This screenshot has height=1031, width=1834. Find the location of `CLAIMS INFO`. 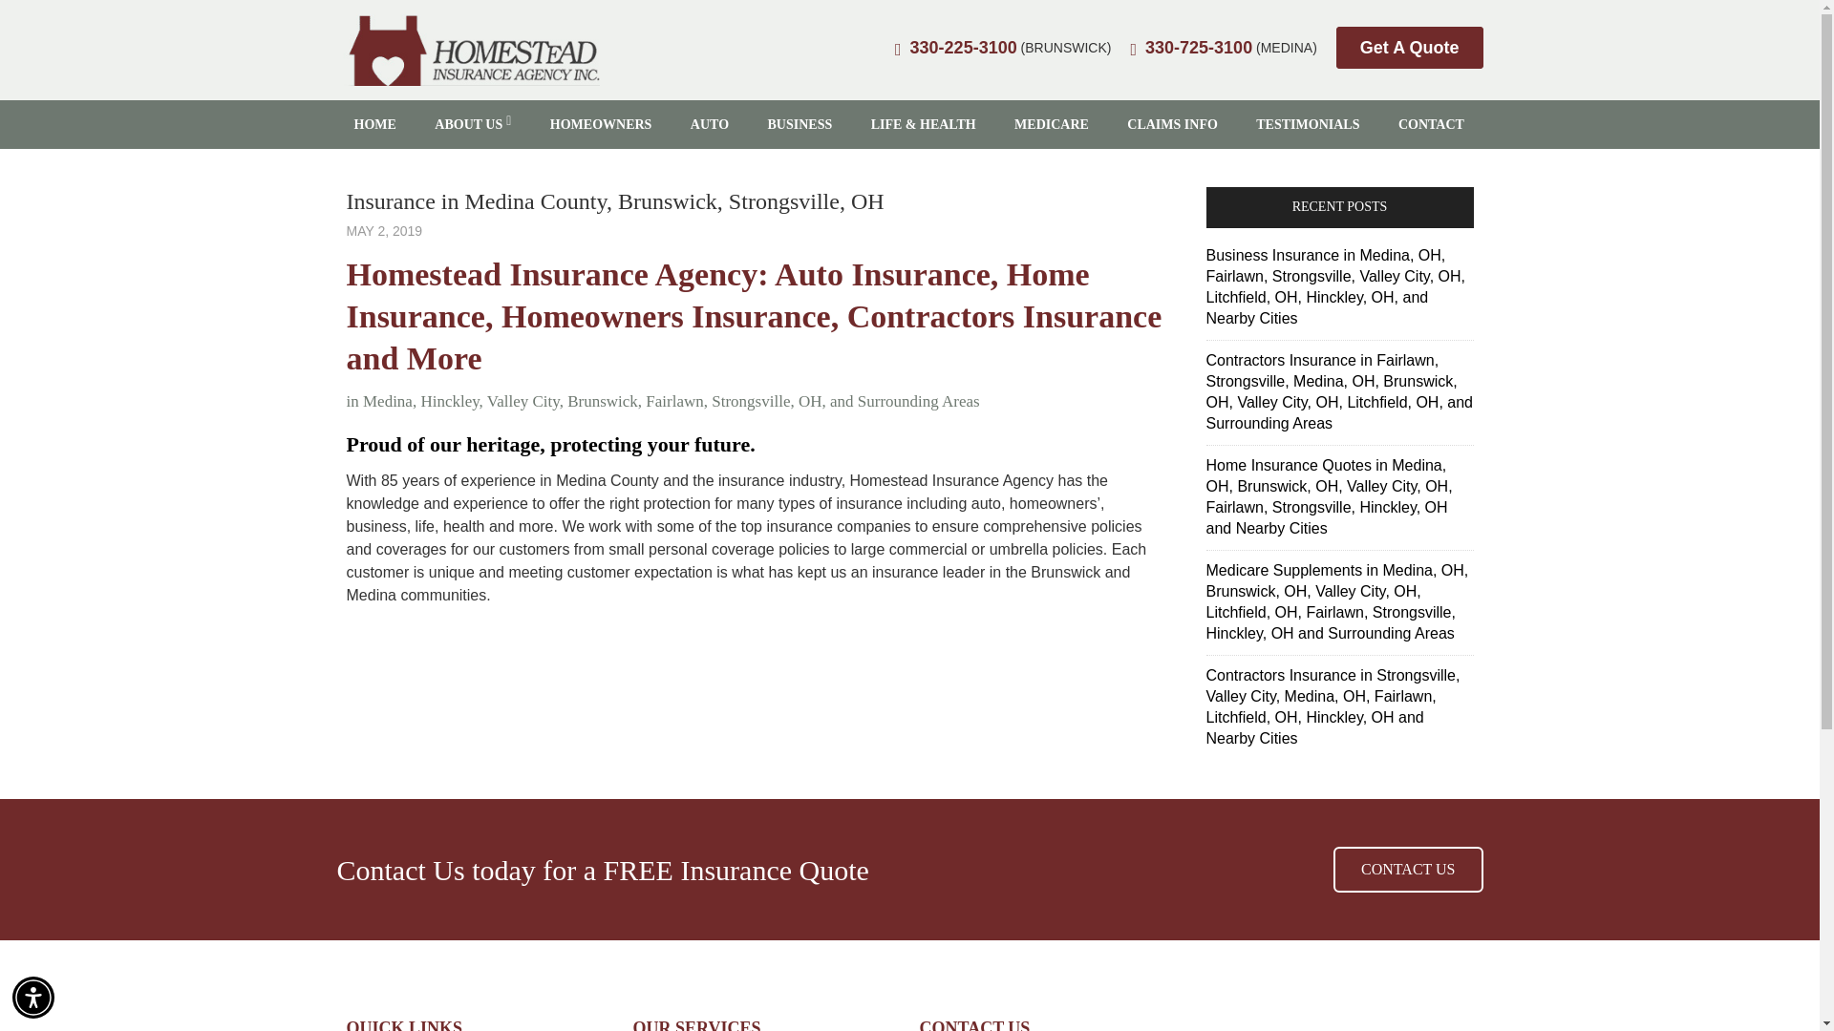

CLAIMS INFO is located at coordinates (1171, 124).